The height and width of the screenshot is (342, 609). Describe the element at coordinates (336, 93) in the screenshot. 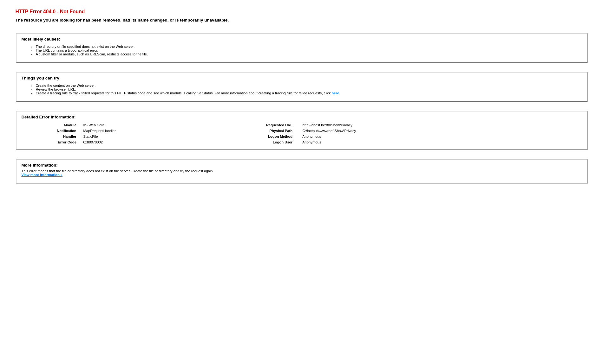

I see `here` at that location.